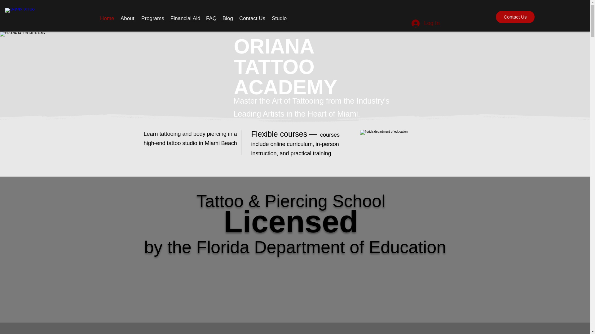 The image size is (595, 334). What do you see at coordinates (211, 18) in the screenshot?
I see `FAQ` at bounding box center [211, 18].